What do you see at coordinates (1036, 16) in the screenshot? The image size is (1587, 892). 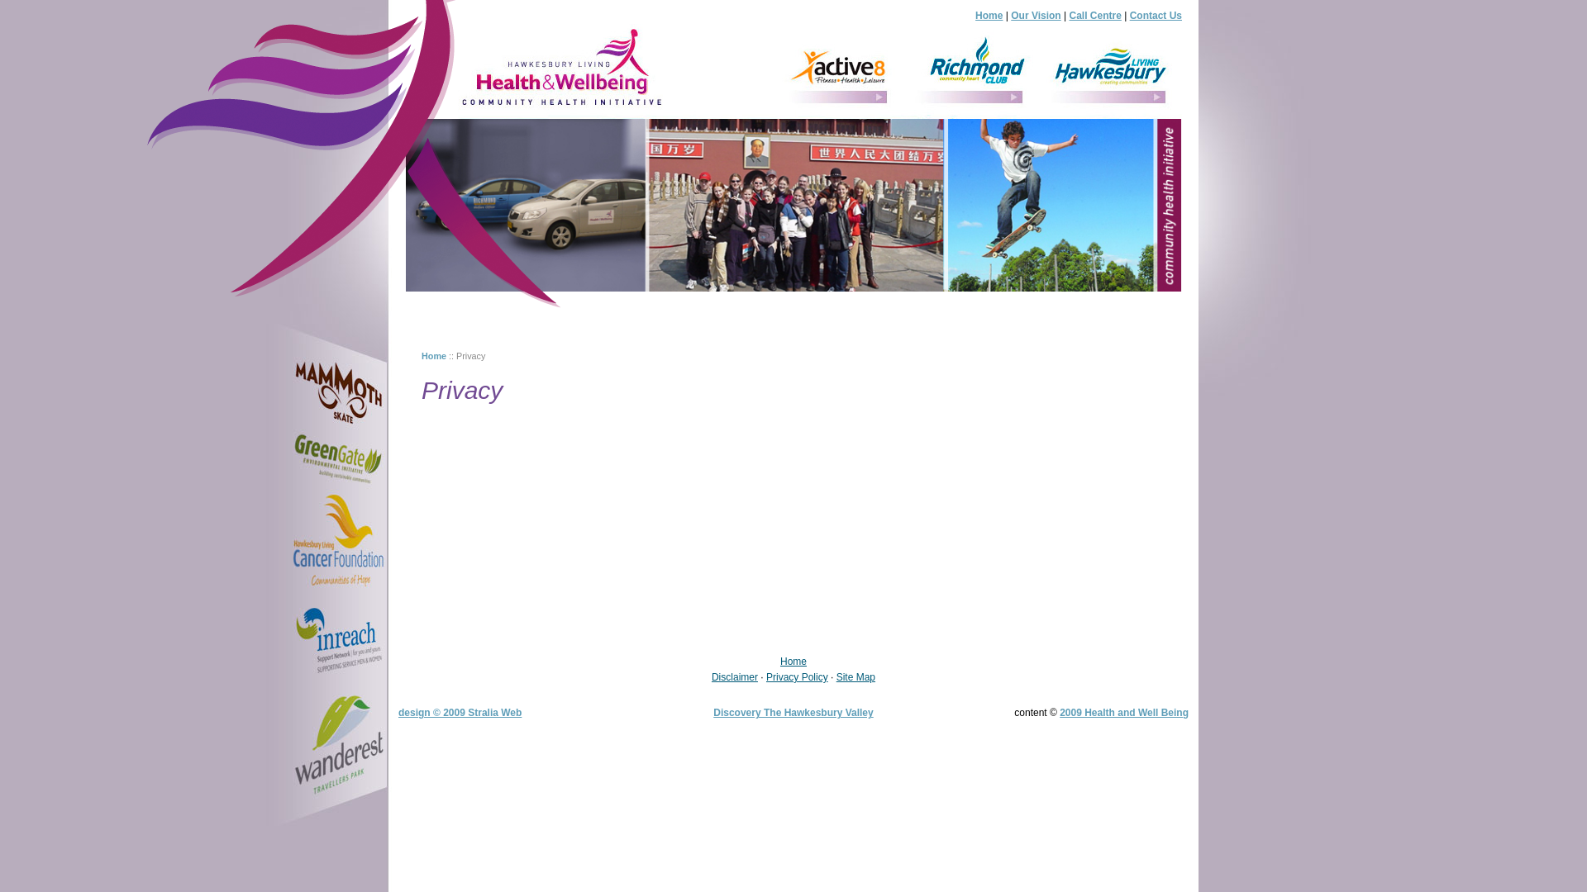 I see `Our Vision` at bounding box center [1036, 16].